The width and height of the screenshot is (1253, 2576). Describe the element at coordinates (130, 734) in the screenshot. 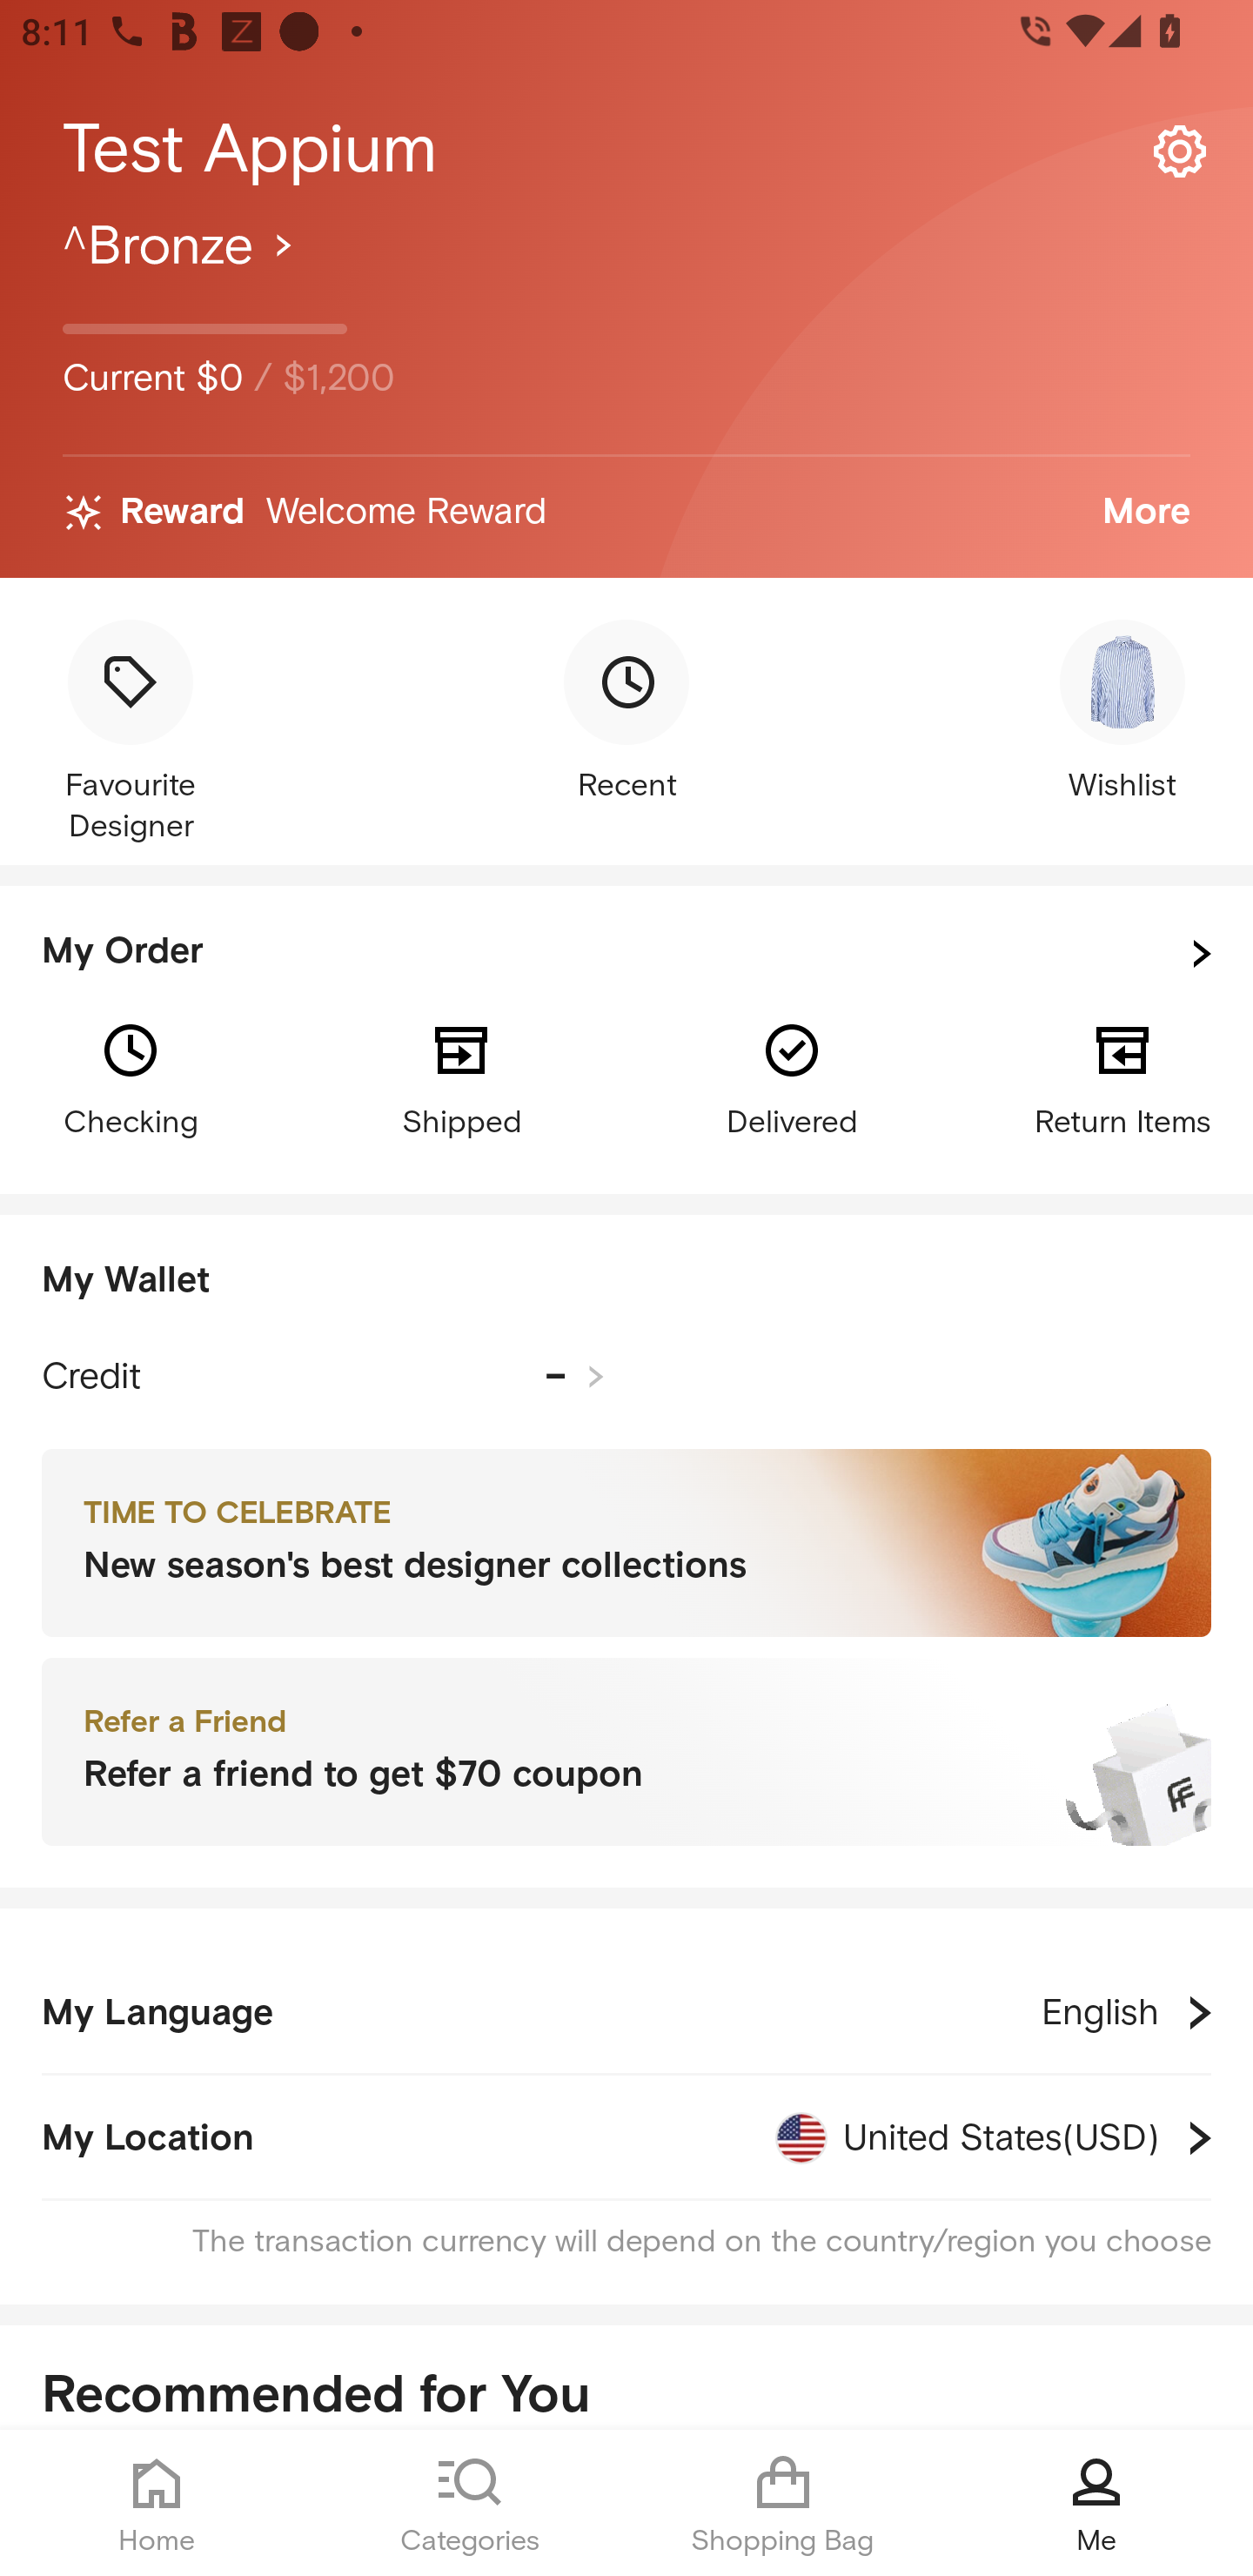

I see `Favourite Designer` at that location.